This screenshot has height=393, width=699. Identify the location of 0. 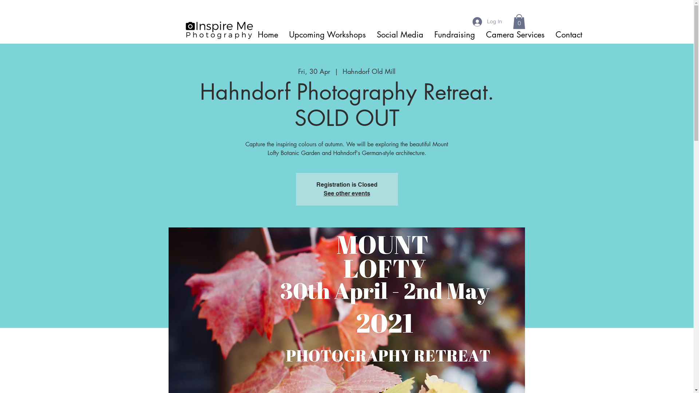
(519, 21).